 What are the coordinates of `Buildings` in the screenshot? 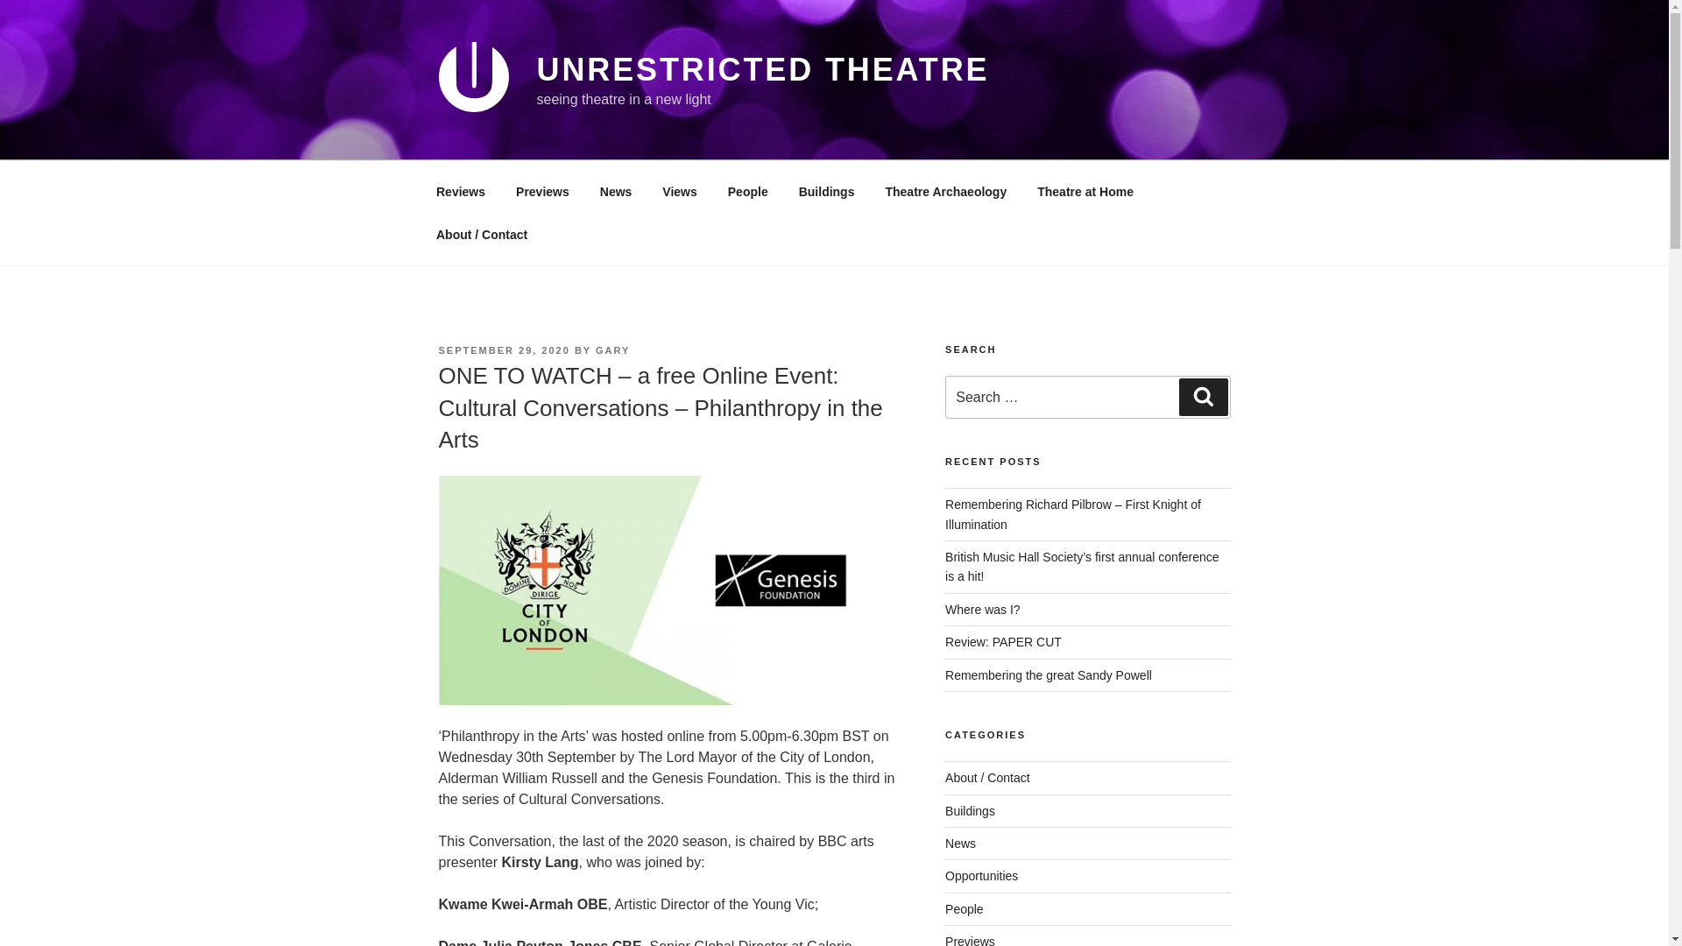 It's located at (971, 811).